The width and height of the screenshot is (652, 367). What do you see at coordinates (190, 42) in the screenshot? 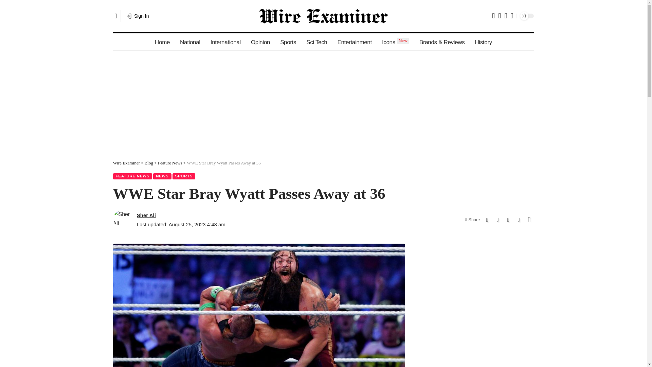
I see `National` at bounding box center [190, 42].